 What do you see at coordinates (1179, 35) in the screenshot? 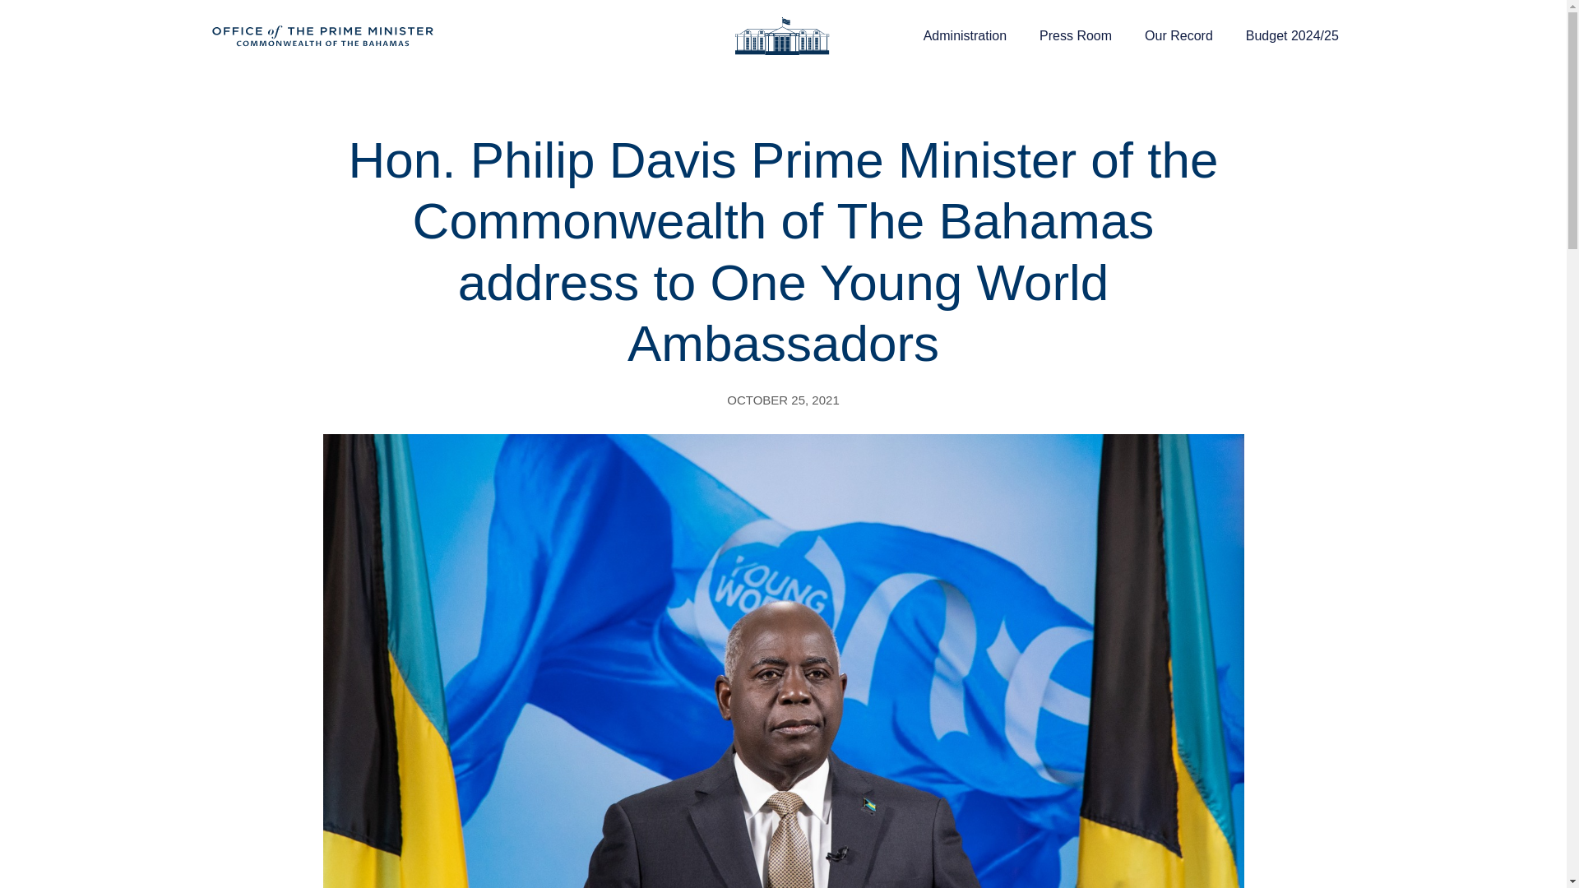
I see `Our Record` at bounding box center [1179, 35].